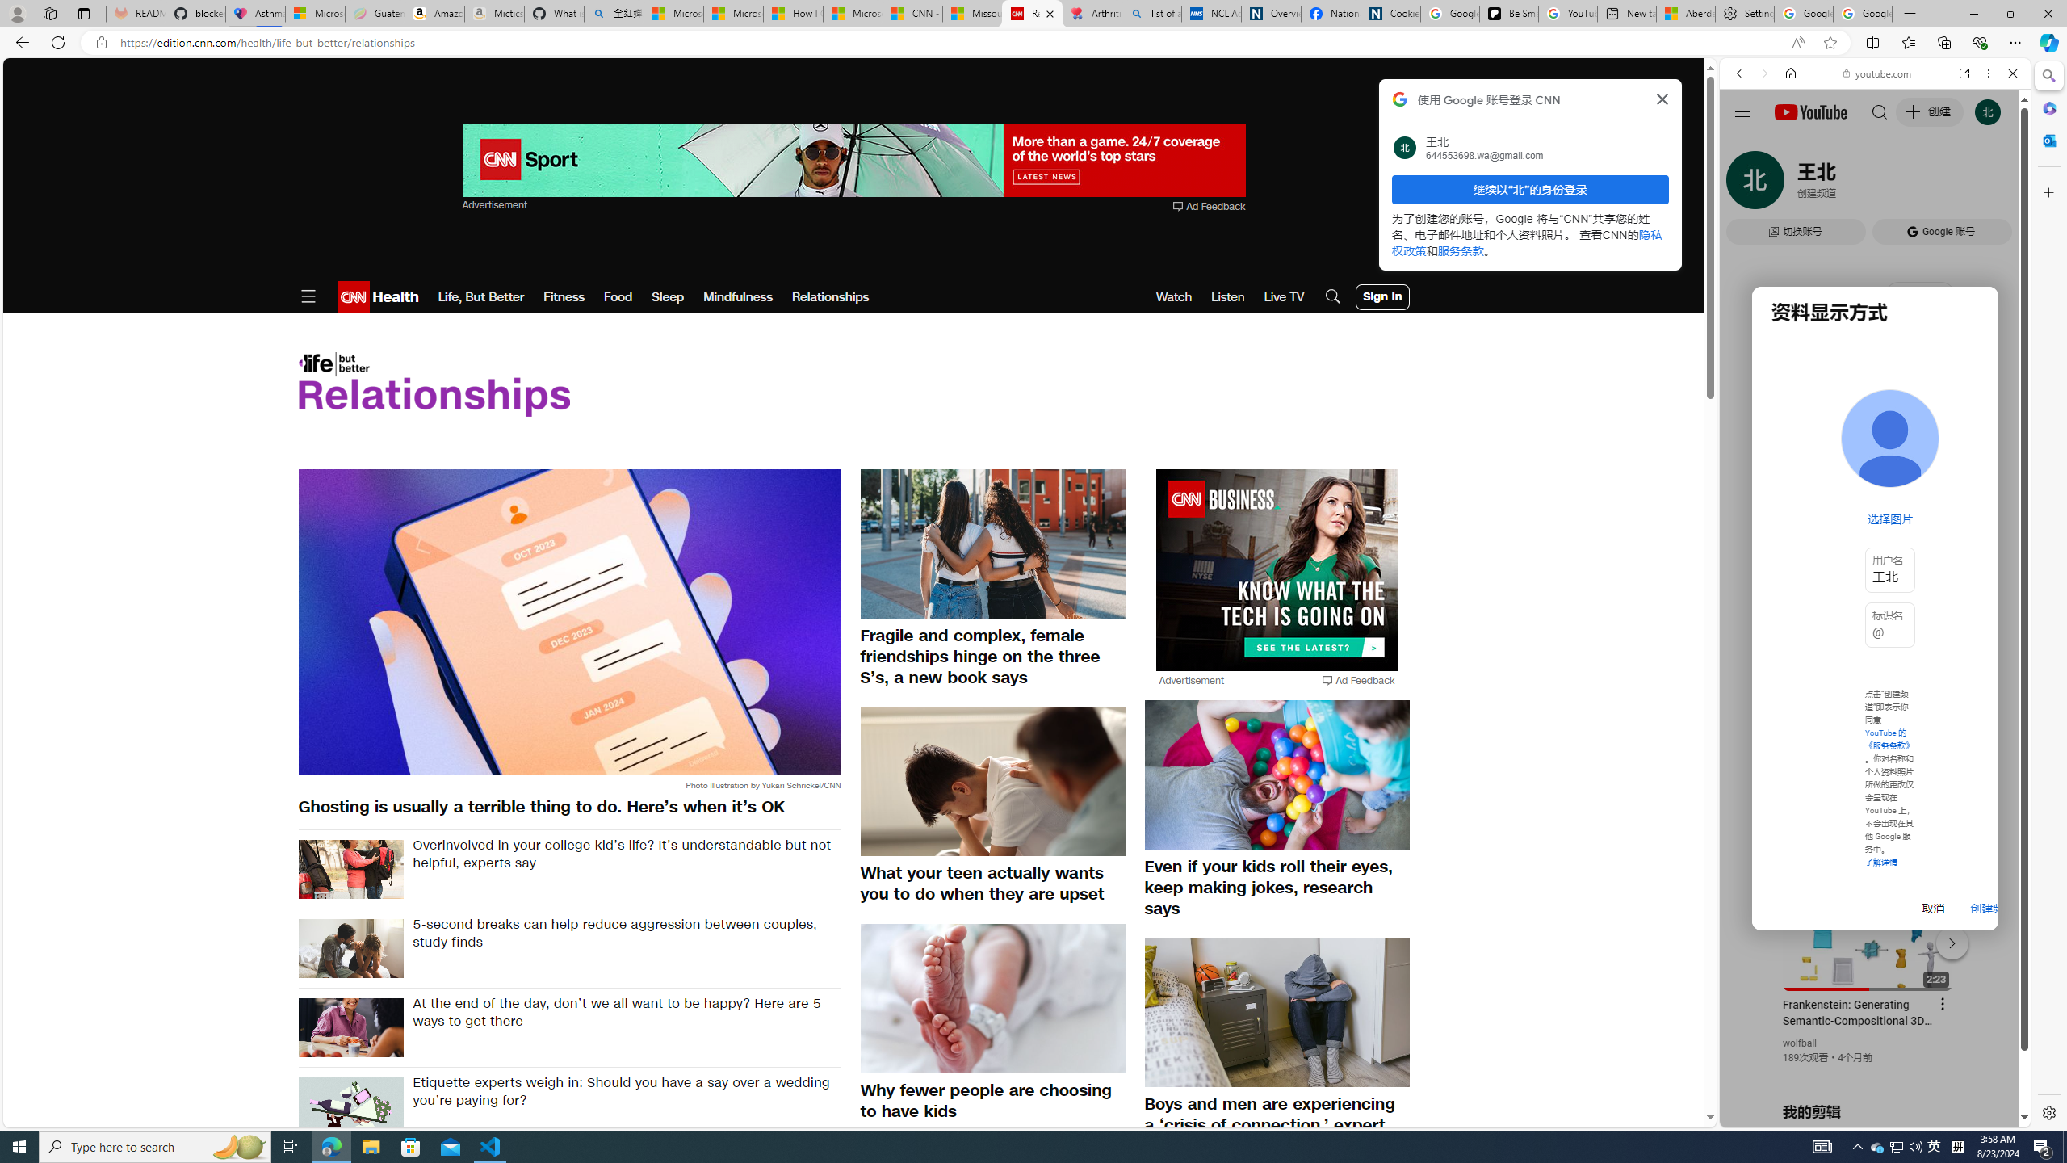 The image size is (2067, 1163). What do you see at coordinates (1993, 184) in the screenshot?
I see `Preferences` at bounding box center [1993, 184].